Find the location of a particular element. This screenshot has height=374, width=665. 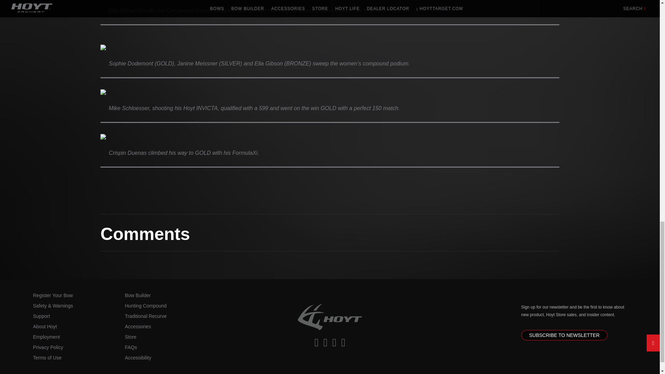

Hoyt Traditional Recurves is located at coordinates (145, 316).